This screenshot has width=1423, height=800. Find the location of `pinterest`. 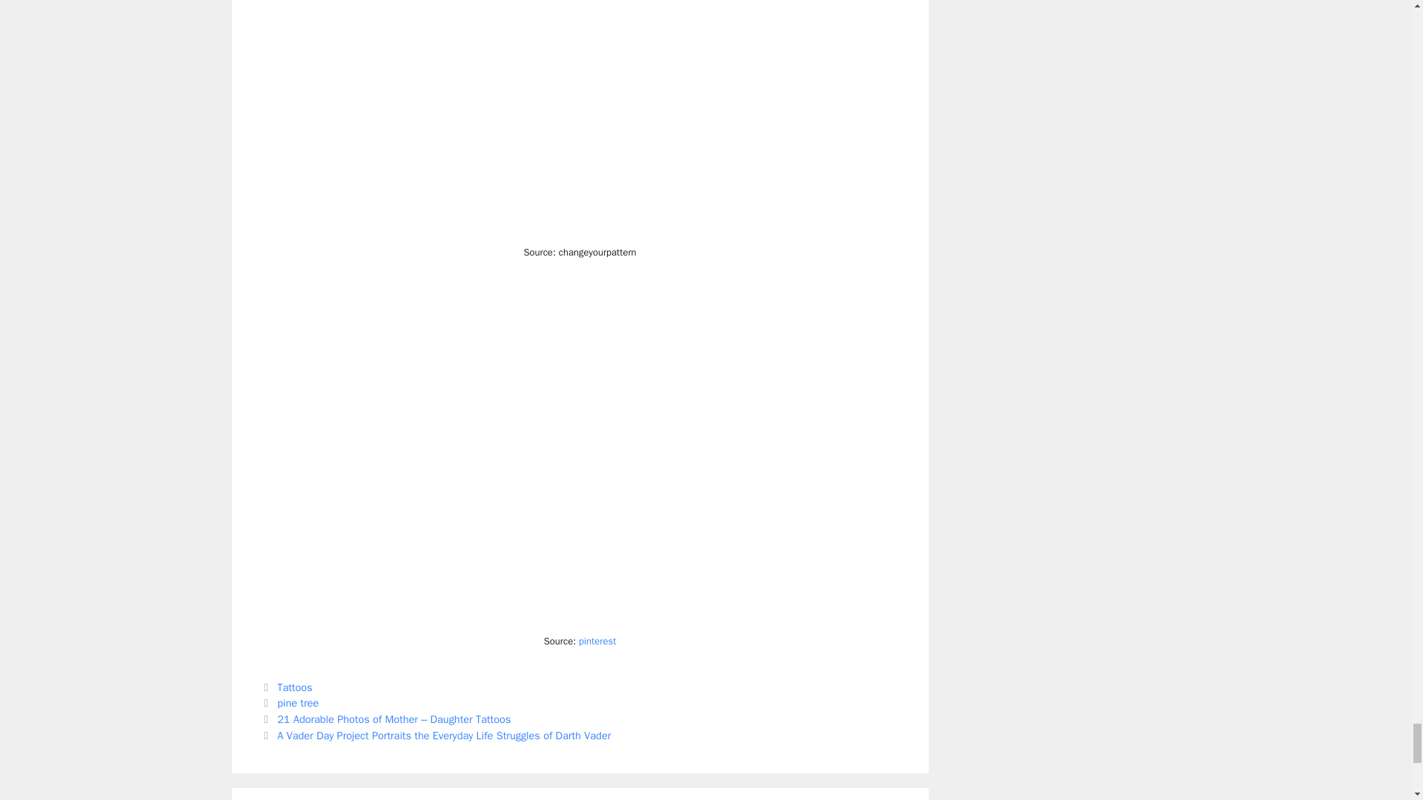

pinterest is located at coordinates (597, 641).